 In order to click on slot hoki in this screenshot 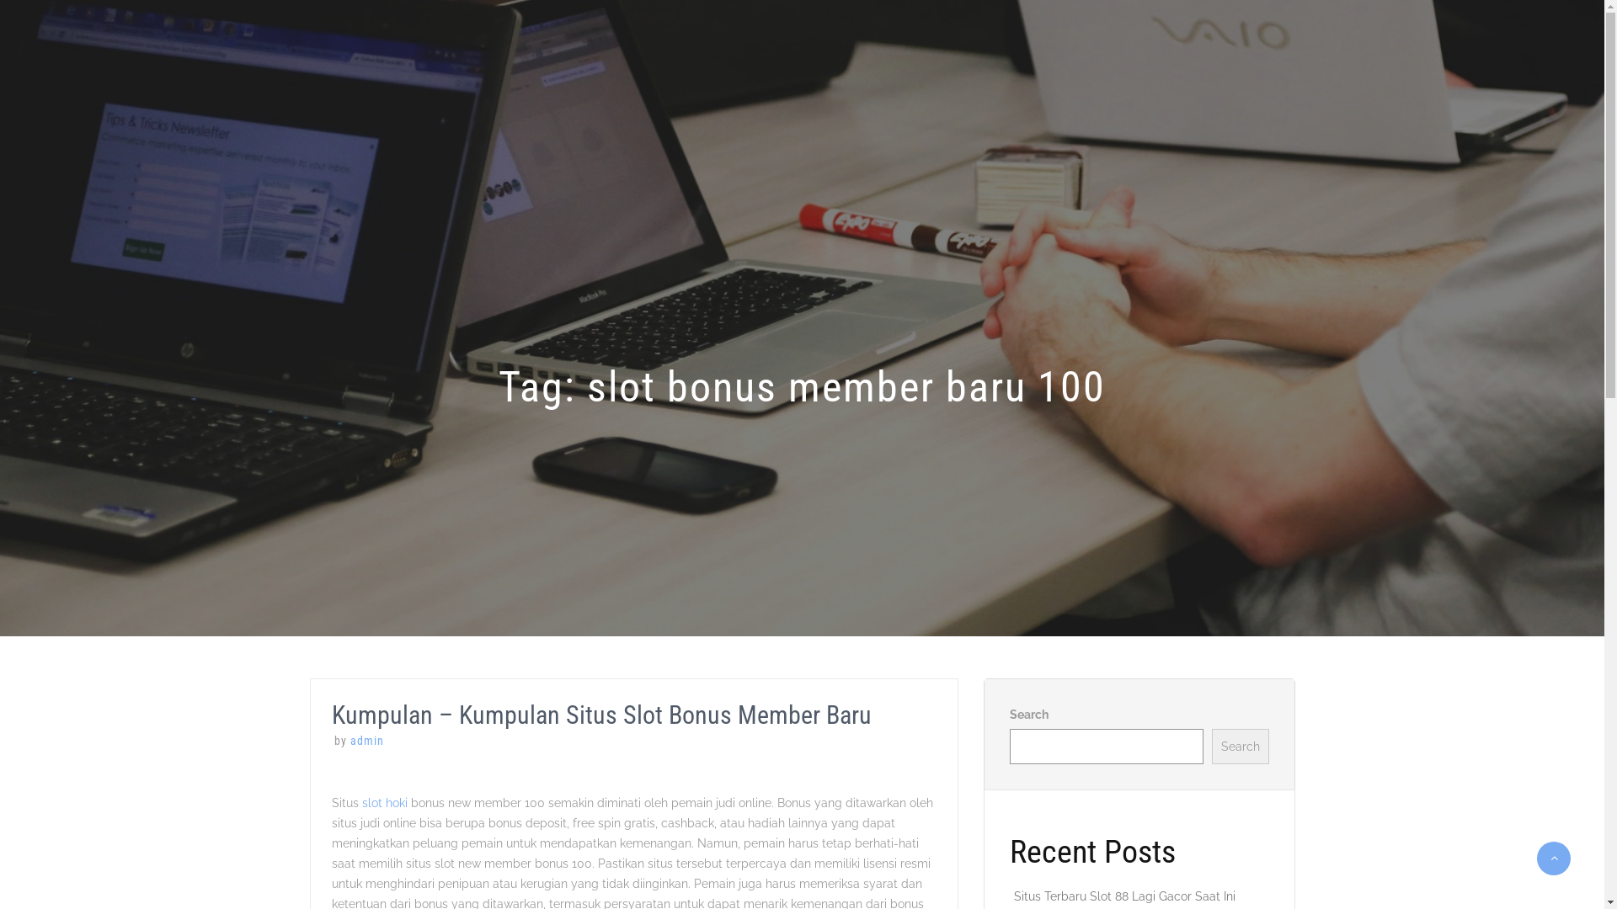, I will do `click(385, 803)`.